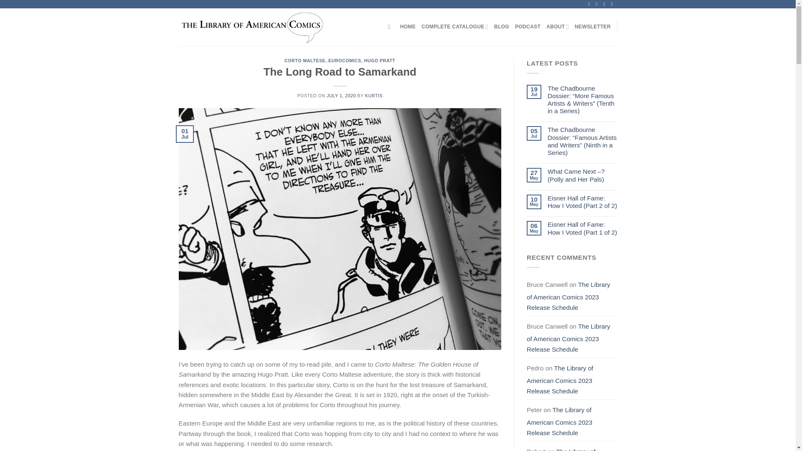 The height and width of the screenshot is (451, 802). Describe the element at coordinates (557, 27) in the screenshot. I see `ABOUT` at that location.